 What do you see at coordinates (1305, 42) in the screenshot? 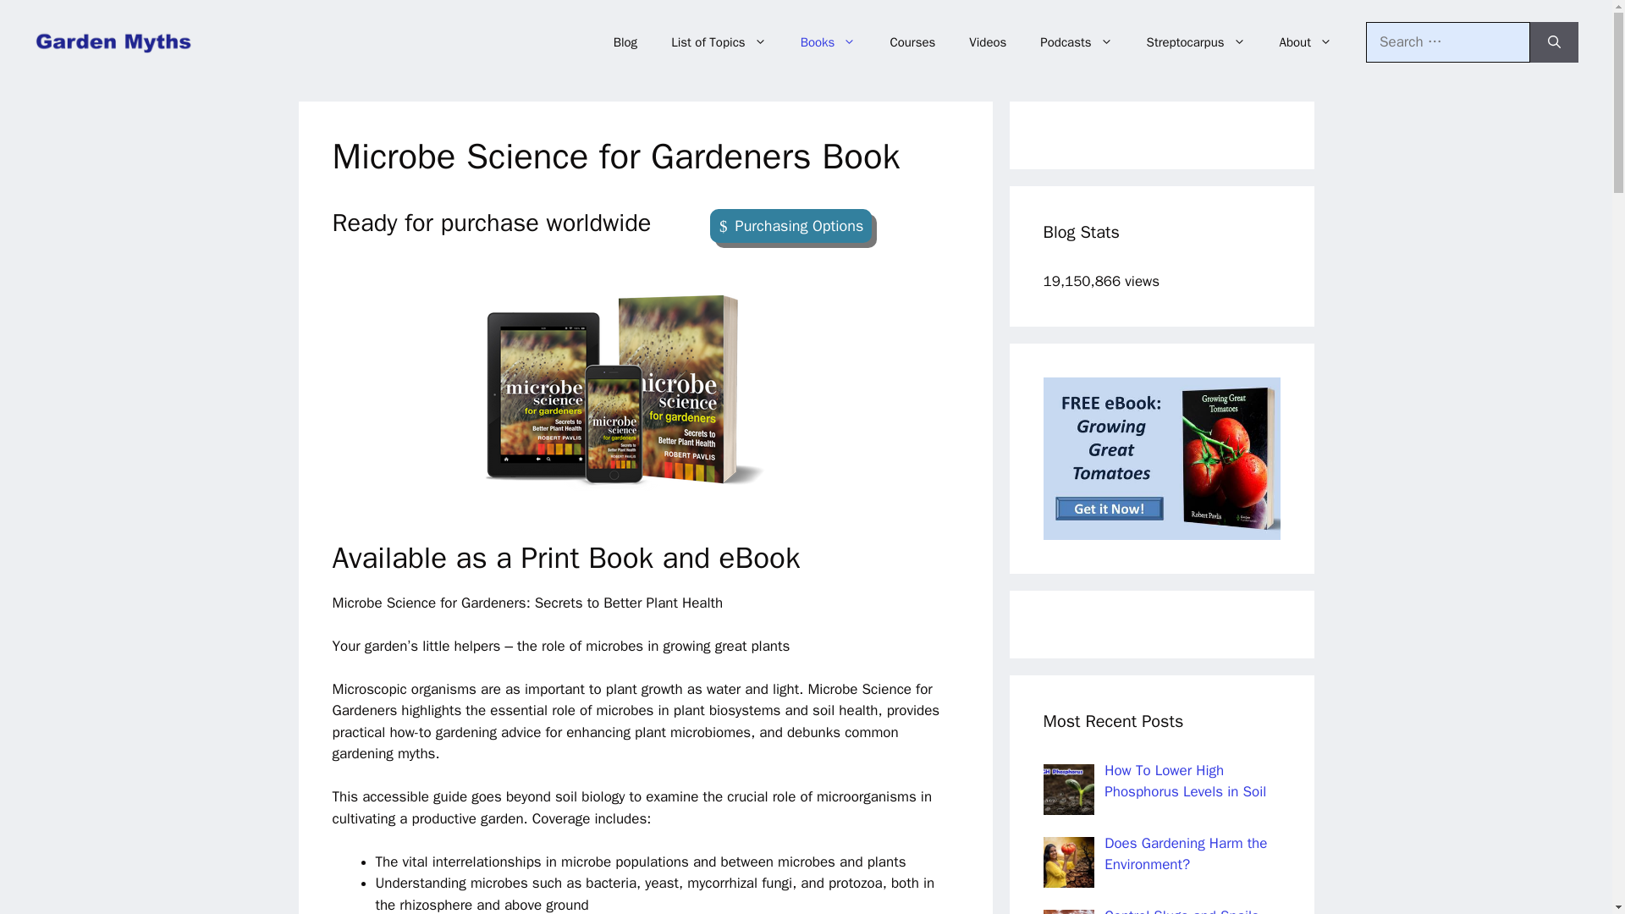
I see `About` at bounding box center [1305, 42].